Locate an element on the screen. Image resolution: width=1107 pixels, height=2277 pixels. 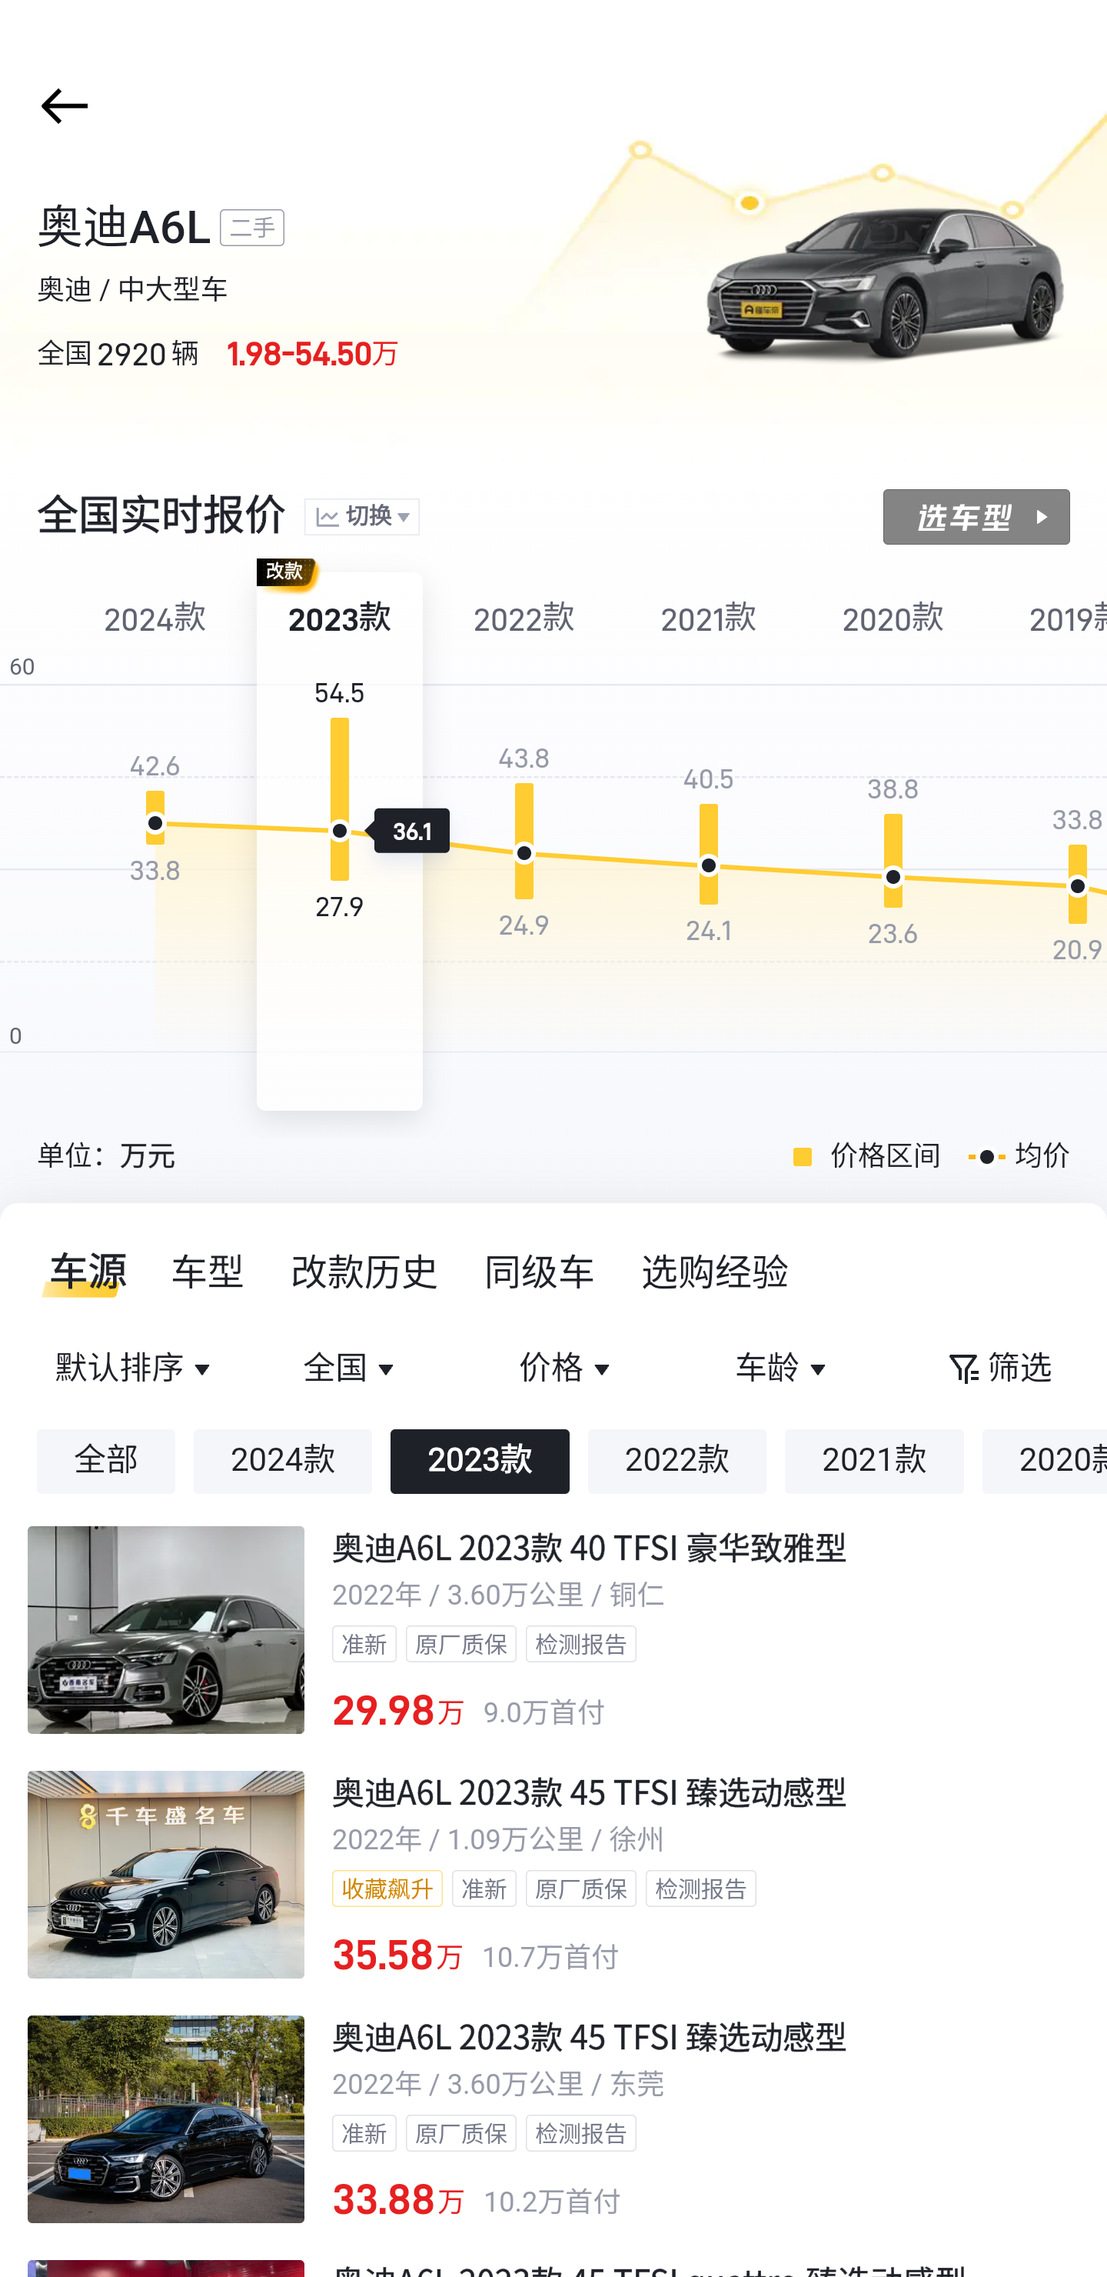
改款历史 is located at coordinates (366, 1272).